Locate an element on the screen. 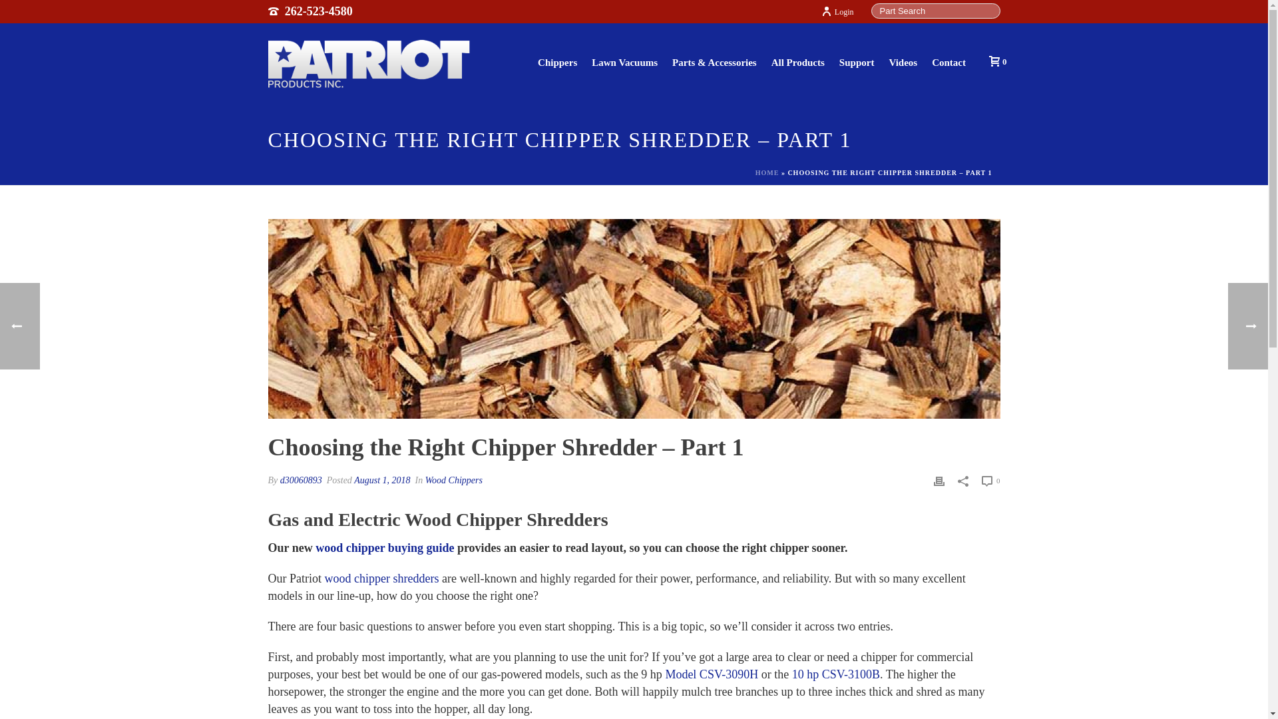 The image size is (1278, 719). 0 is located at coordinates (994, 61).